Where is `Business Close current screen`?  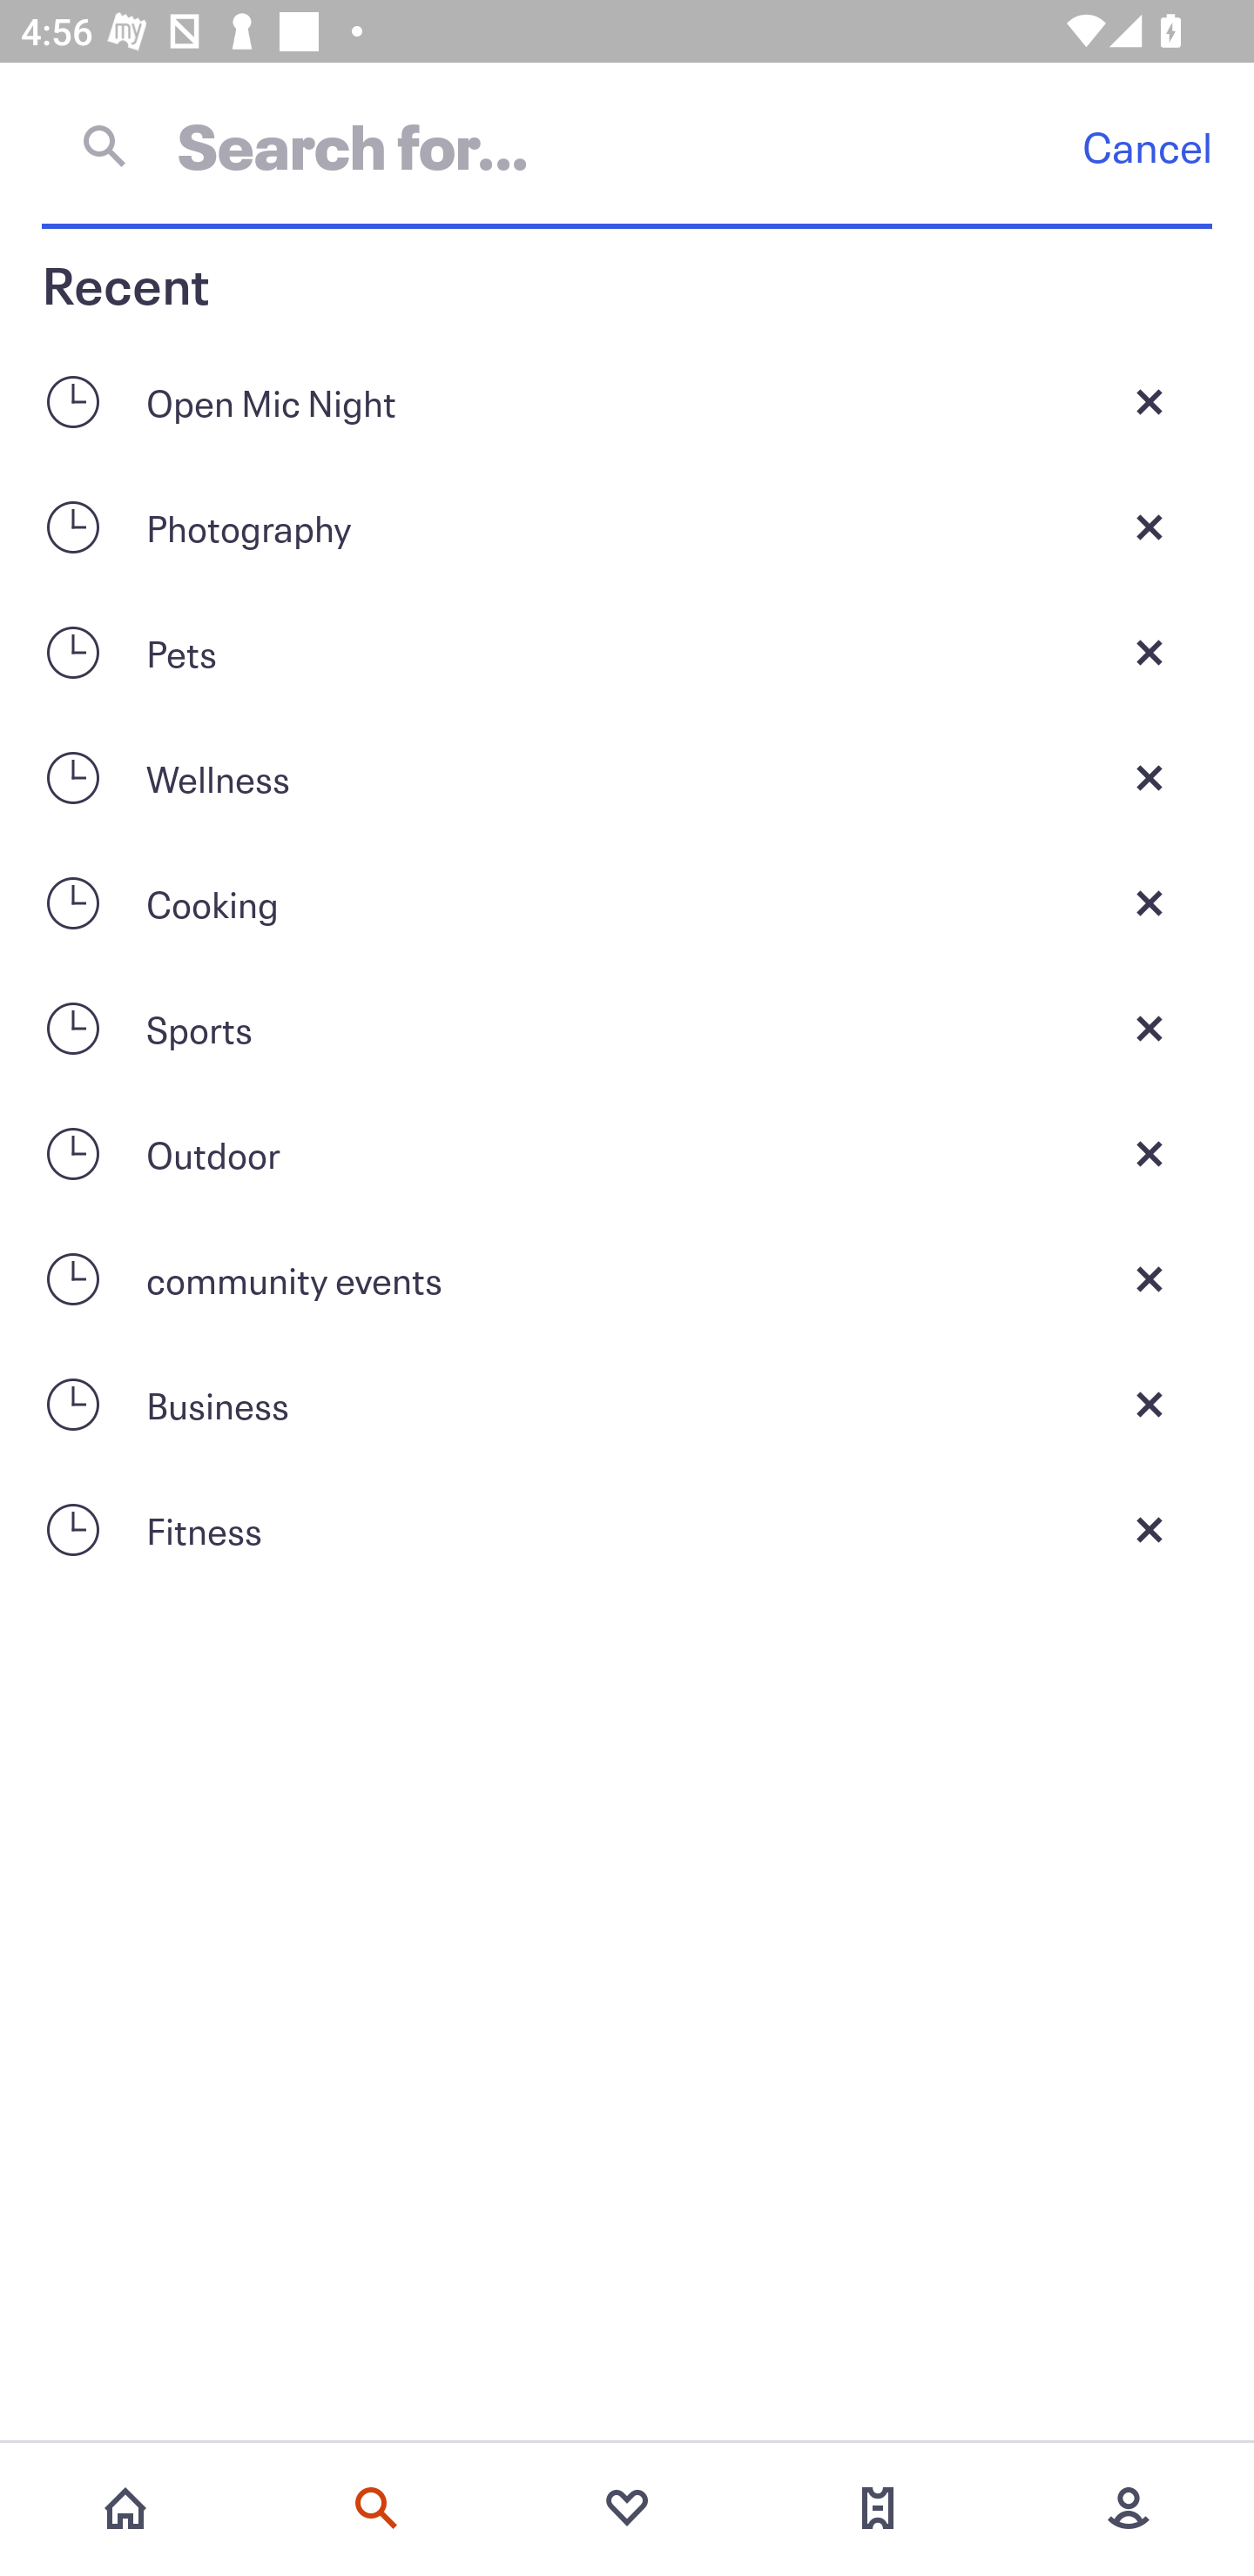
Business Close current screen is located at coordinates (627, 1405).